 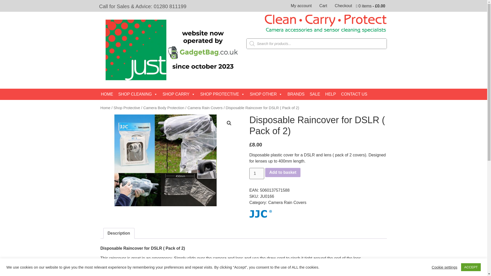 I want to click on SHOP CLEANING, so click(x=138, y=94).